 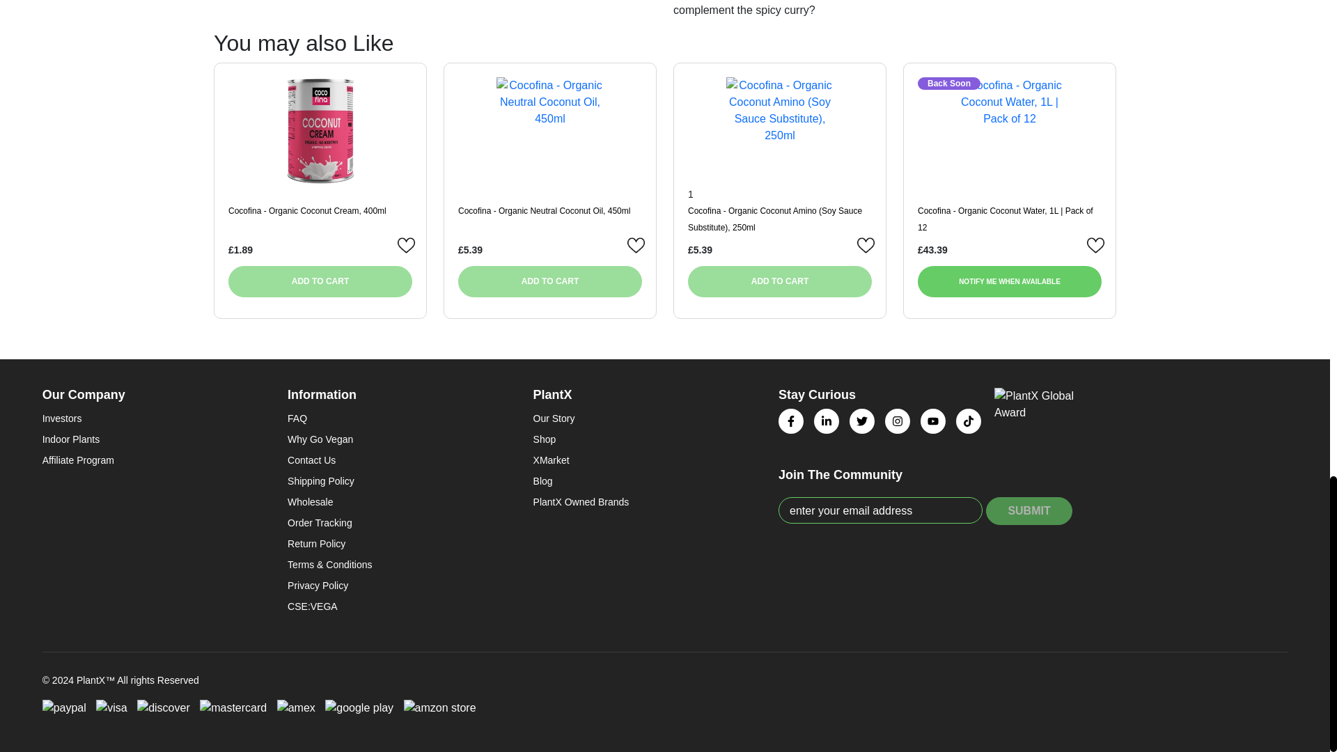 What do you see at coordinates (861, 421) in the screenshot?
I see `Twitter` at bounding box center [861, 421].